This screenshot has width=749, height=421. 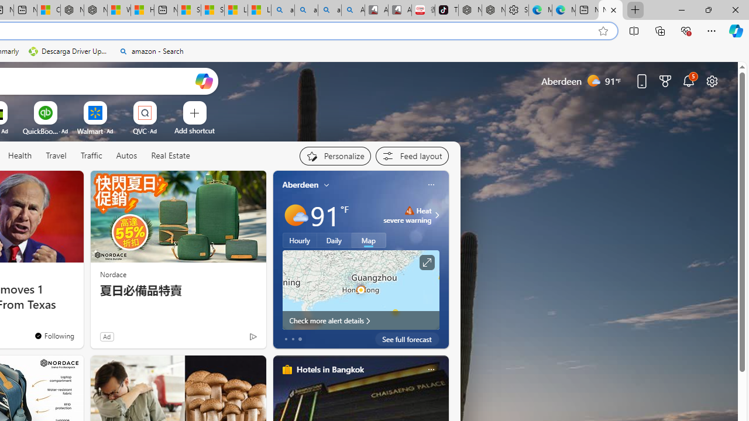 I want to click on Check more alert details, so click(x=360, y=320).